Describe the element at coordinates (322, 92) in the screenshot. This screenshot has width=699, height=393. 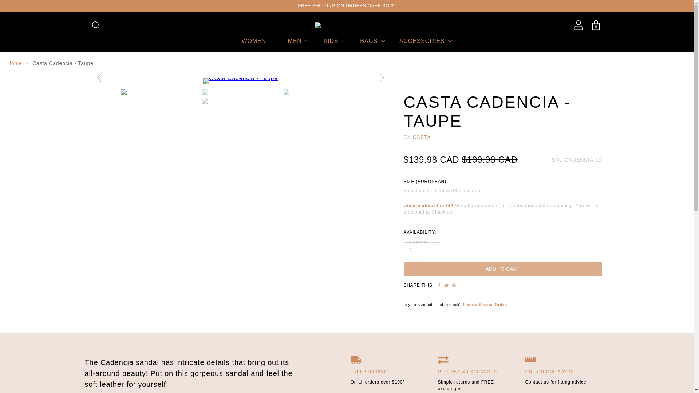
I see `Casta Cadencia - Taupe` at that location.